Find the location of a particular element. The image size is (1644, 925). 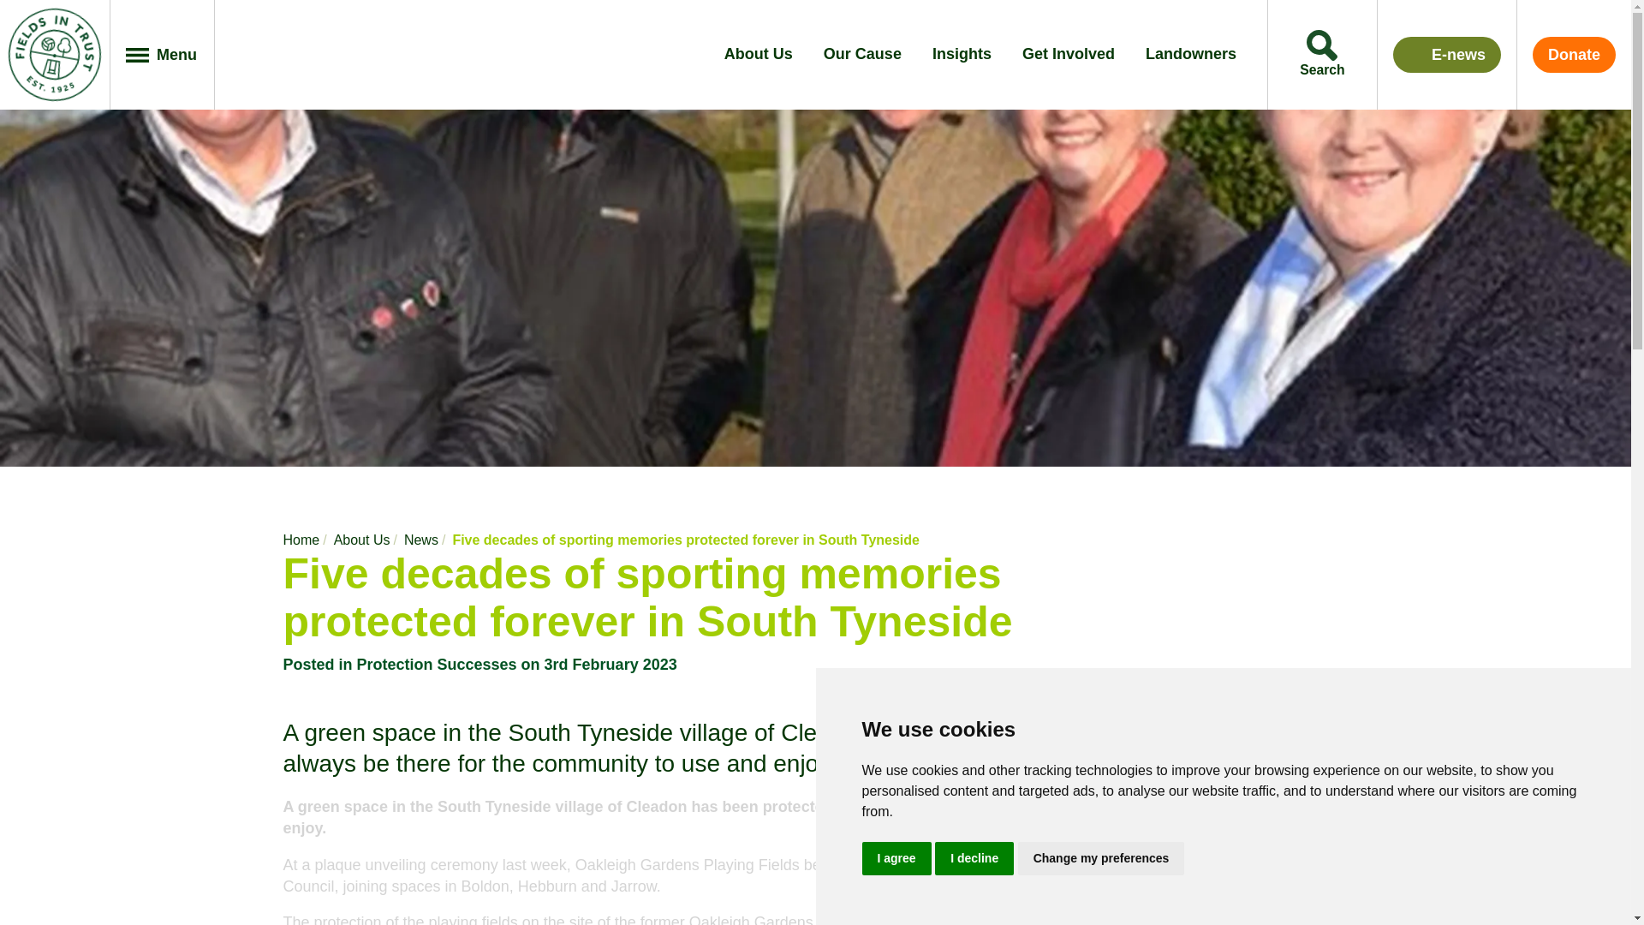

Get Involved is located at coordinates (1069, 55).